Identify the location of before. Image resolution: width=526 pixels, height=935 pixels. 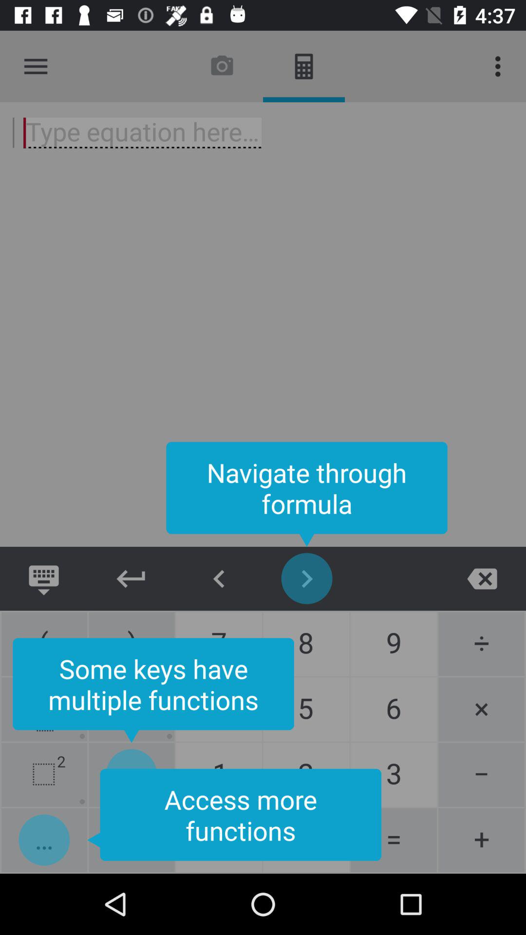
(219, 579).